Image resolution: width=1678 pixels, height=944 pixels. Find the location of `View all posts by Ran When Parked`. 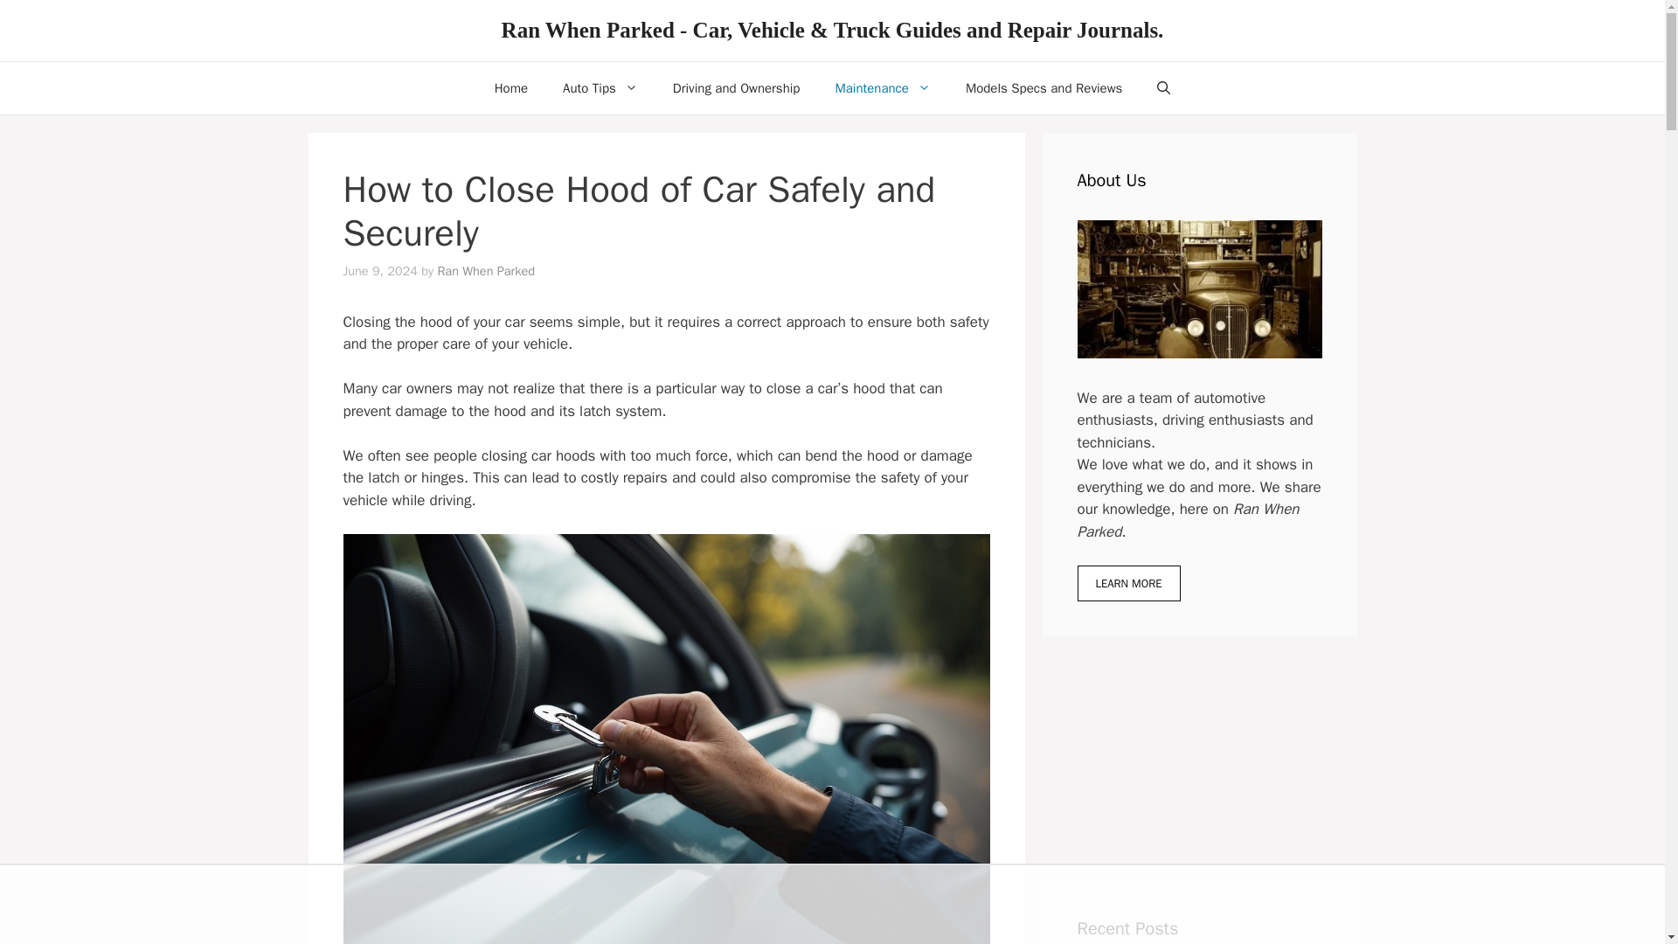

View all posts by Ran When Parked is located at coordinates (486, 271).